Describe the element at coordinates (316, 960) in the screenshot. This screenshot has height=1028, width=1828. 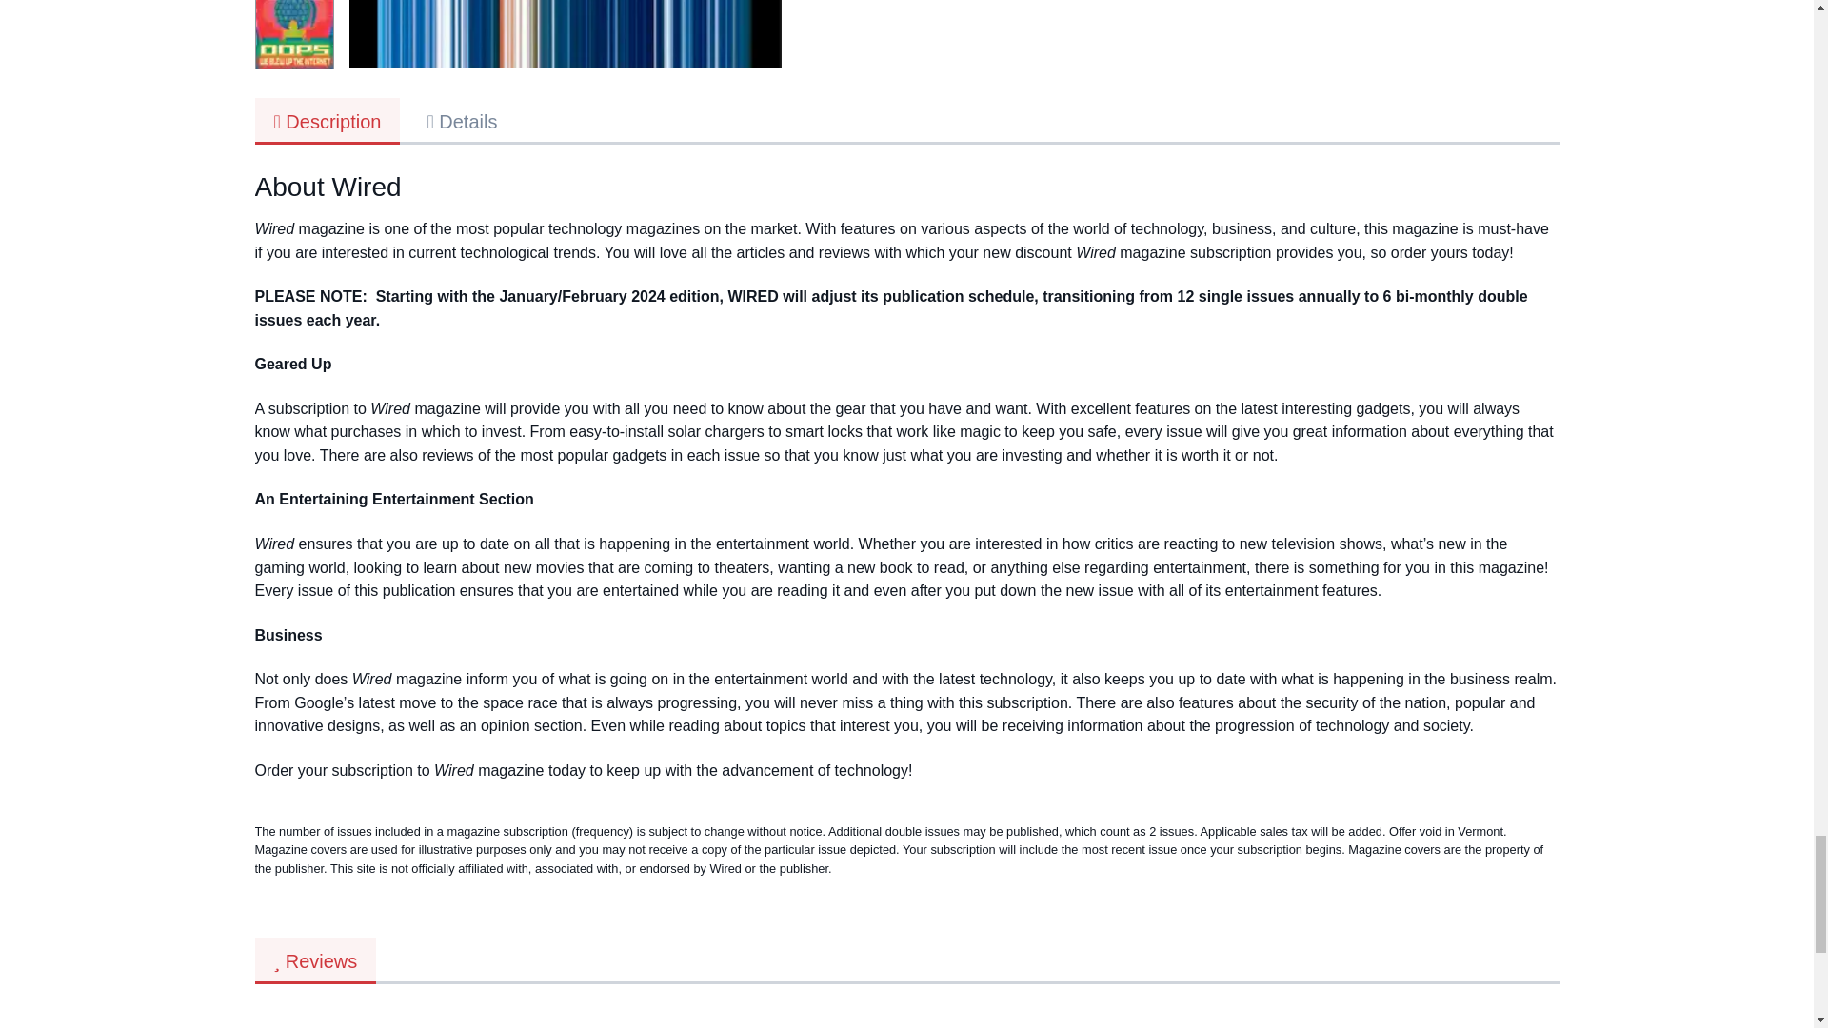
I see `Reviews` at that location.